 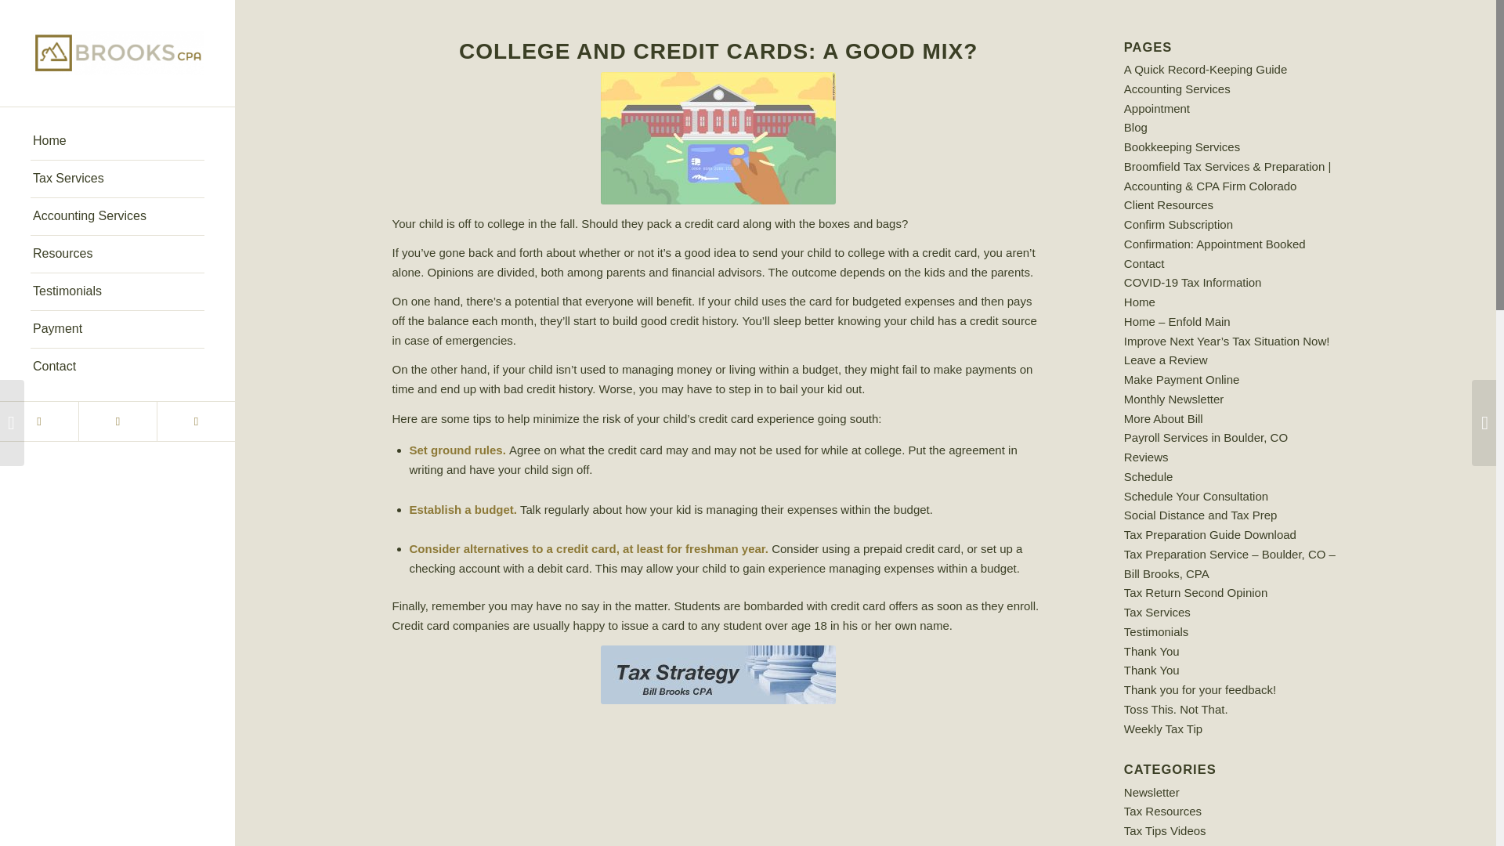 I want to click on Tax Services, so click(x=117, y=179).